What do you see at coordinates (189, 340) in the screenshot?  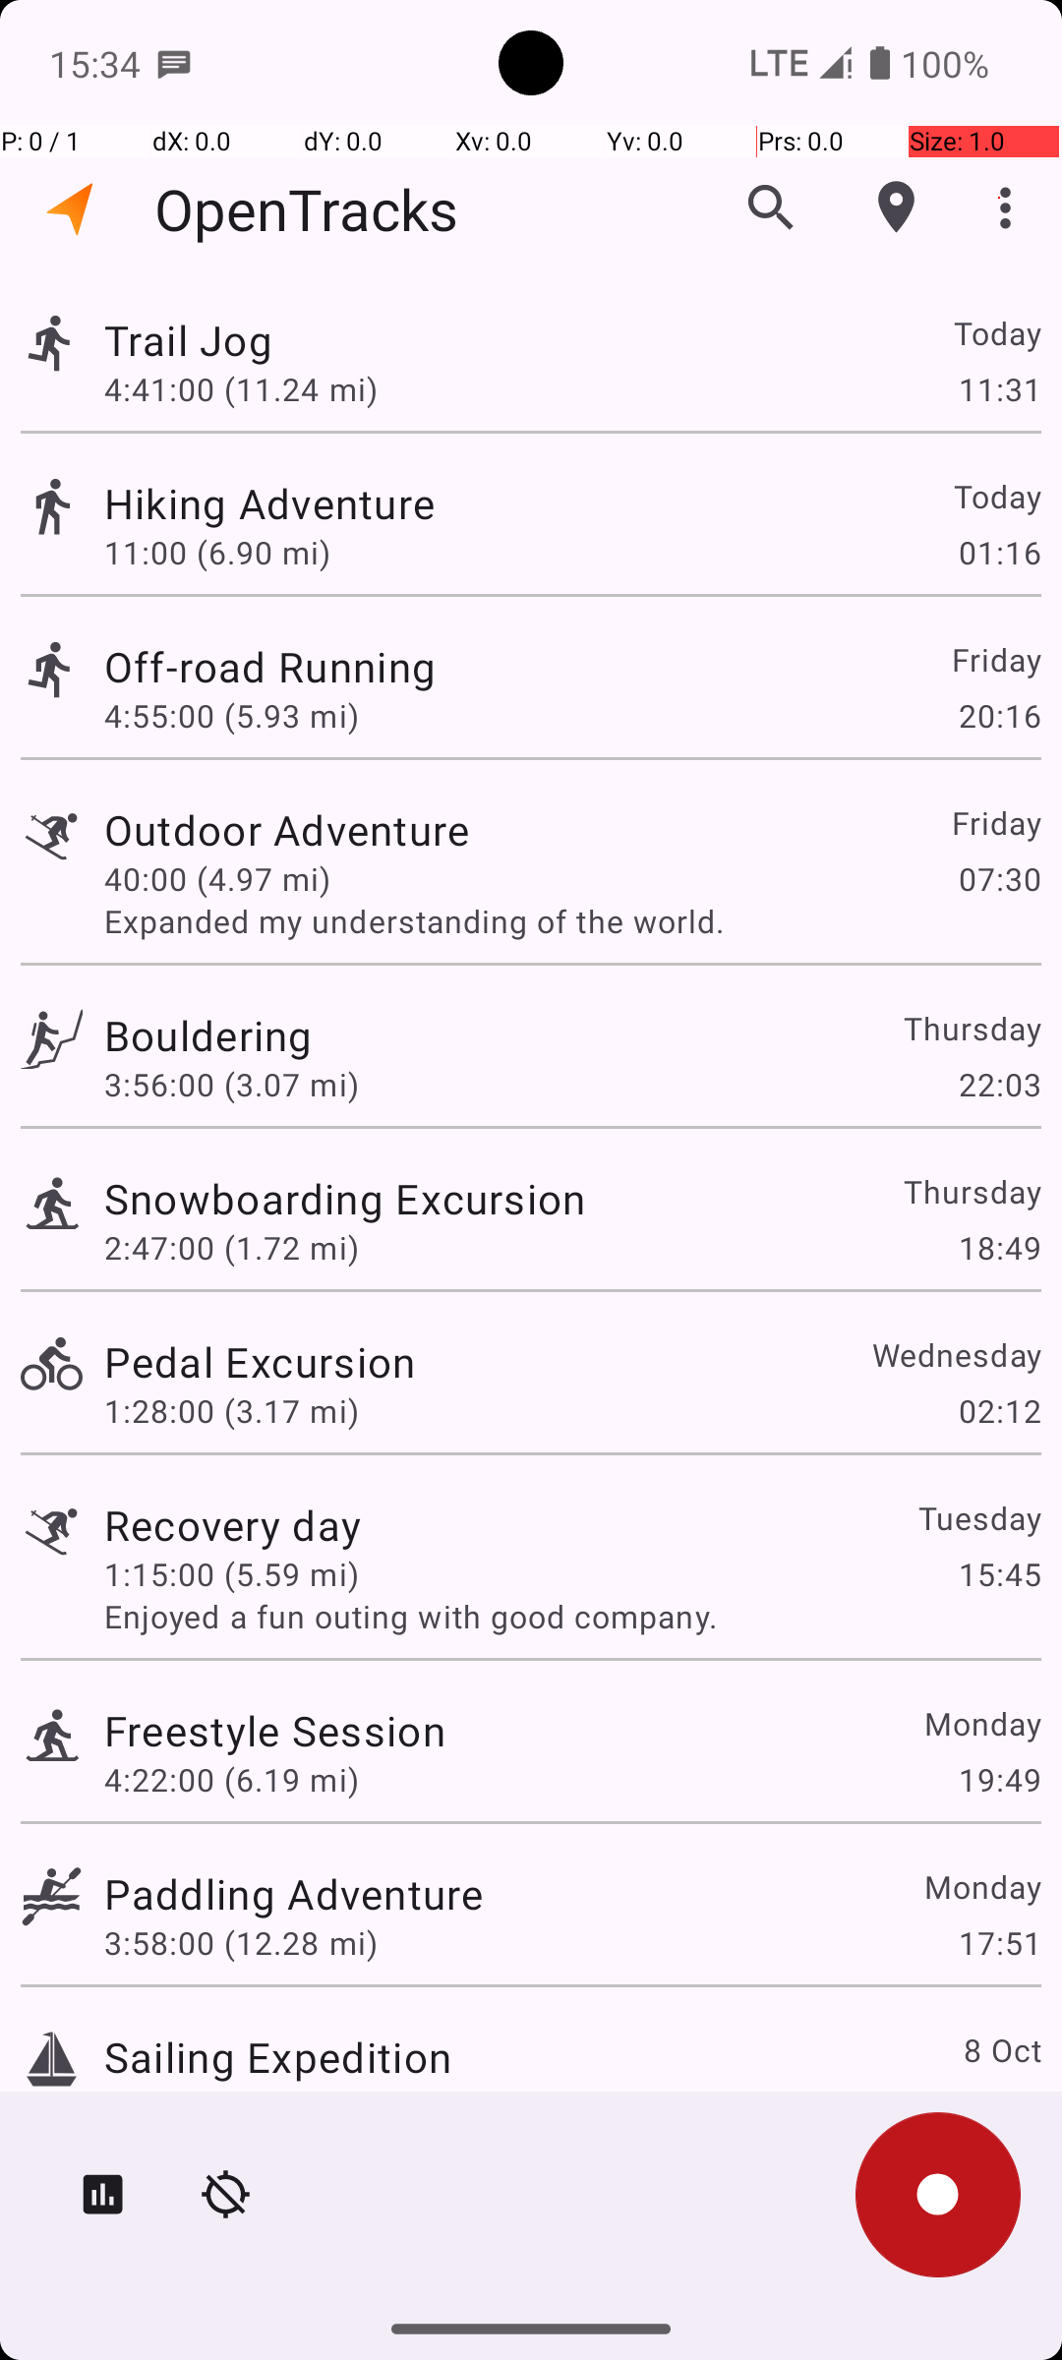 I see `Trail Jog` at bounding box center [189, 340].